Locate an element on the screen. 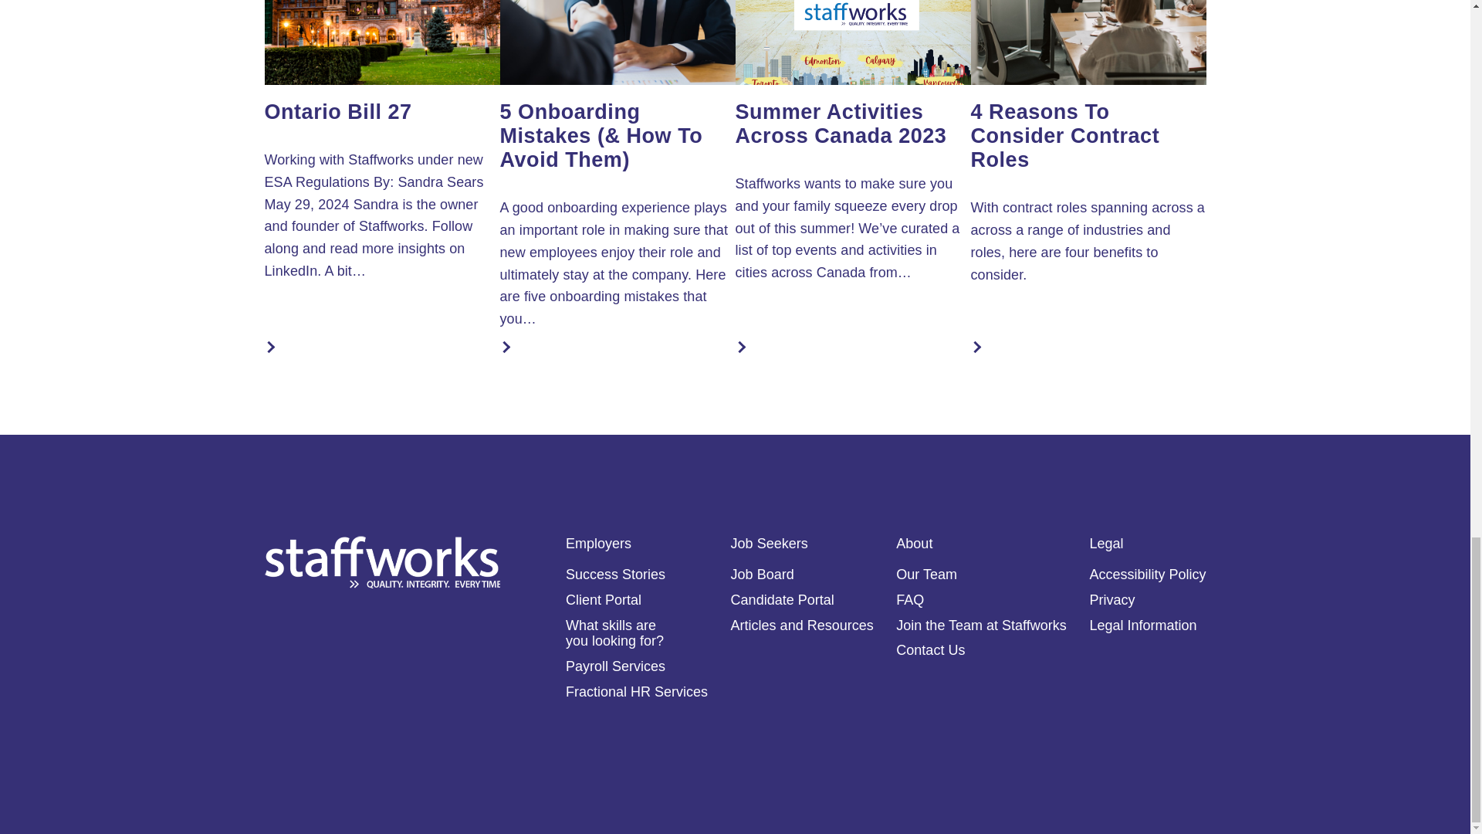 This screenshot has height=834, width=1482. Our Team is located at coordinates (926, 575).